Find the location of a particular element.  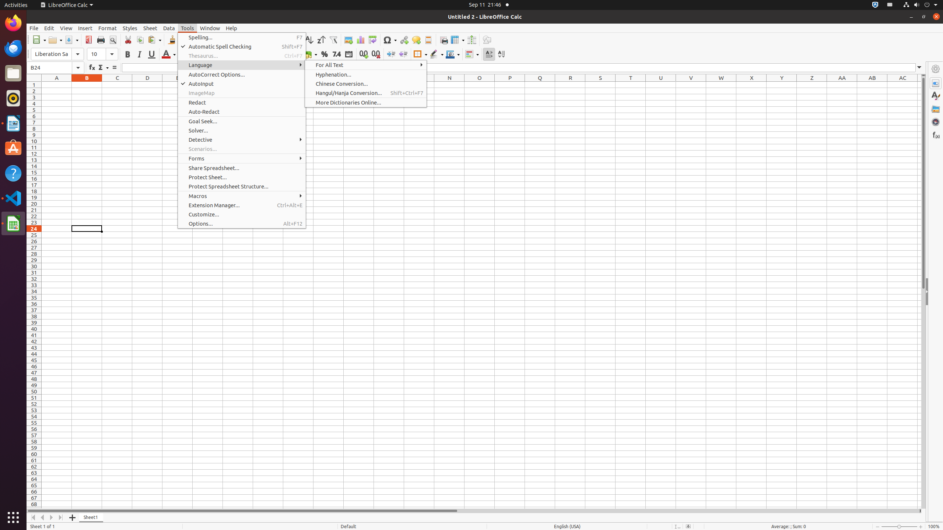

LibreOffice Calc is located at coordinates (13, 223).